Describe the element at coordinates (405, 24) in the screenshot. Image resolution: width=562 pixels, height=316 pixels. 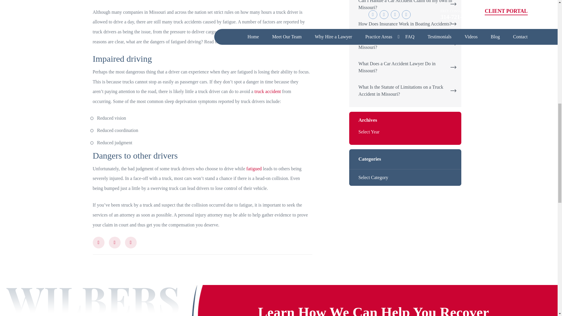
I see `How Does Insurance Work in Boating Accidents?` at that location.